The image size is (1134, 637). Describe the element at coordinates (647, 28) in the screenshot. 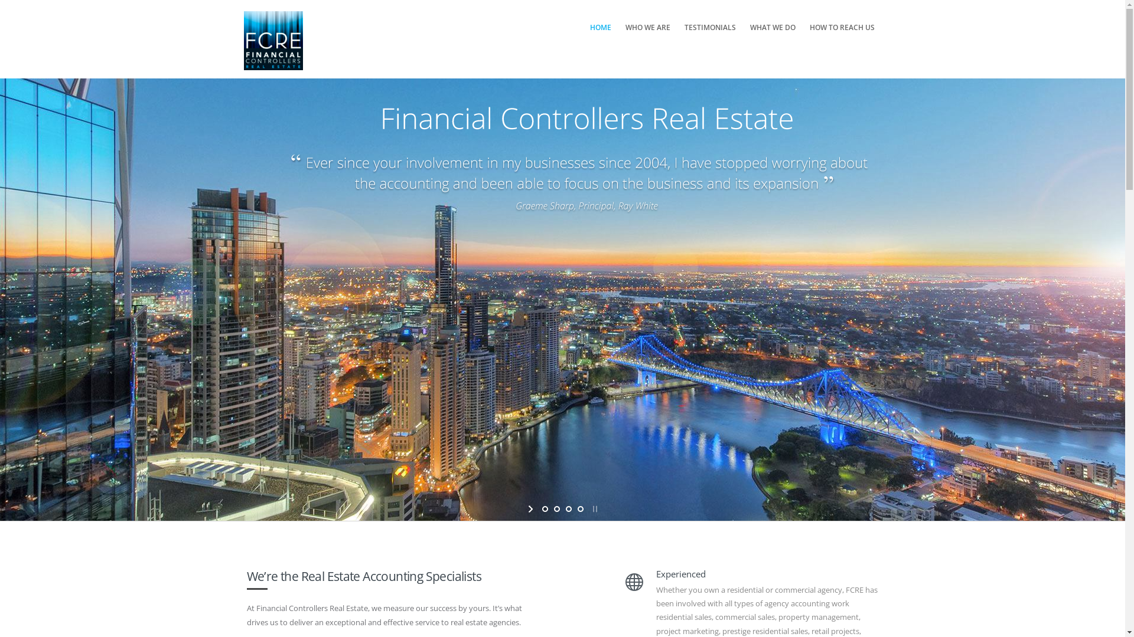

I see `WHO WE ARE` at that location.